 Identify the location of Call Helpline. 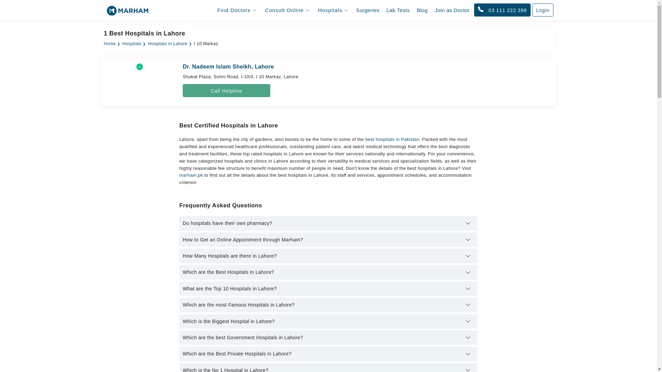
(226, 90).